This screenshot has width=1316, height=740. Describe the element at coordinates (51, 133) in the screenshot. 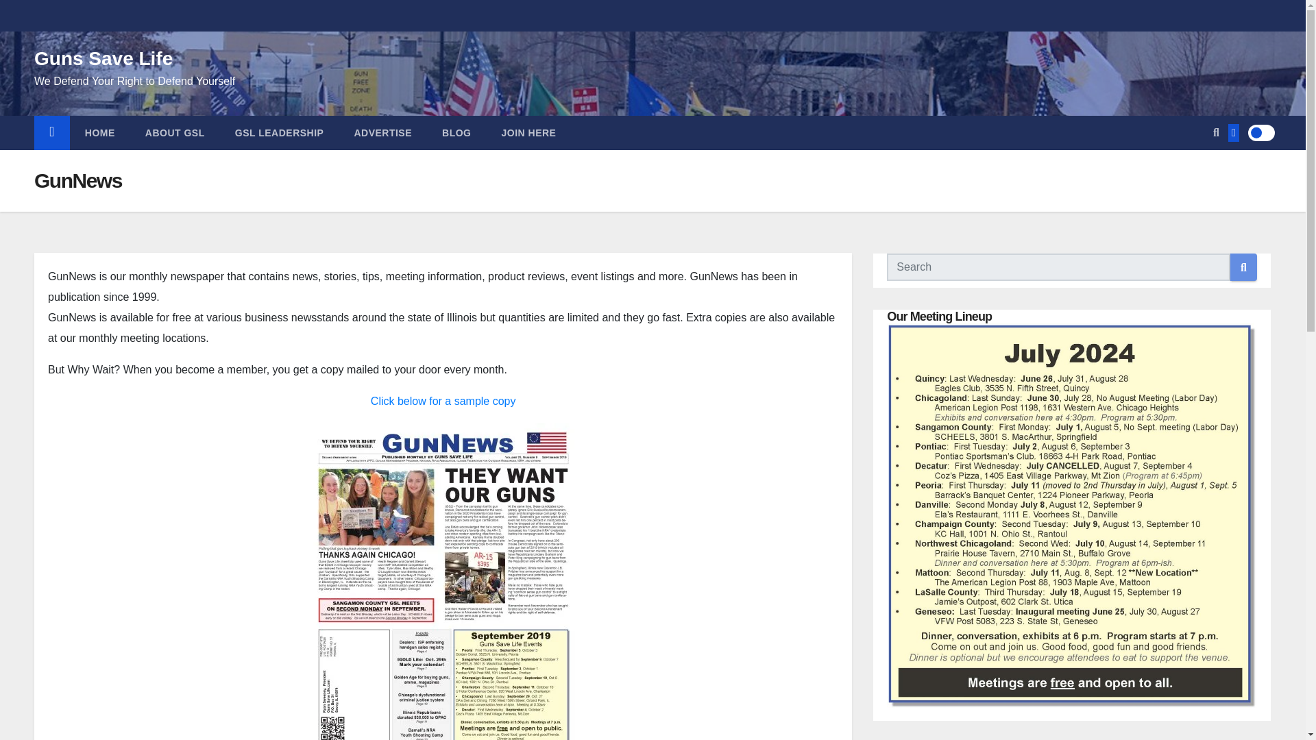

I see `Home` at that location.